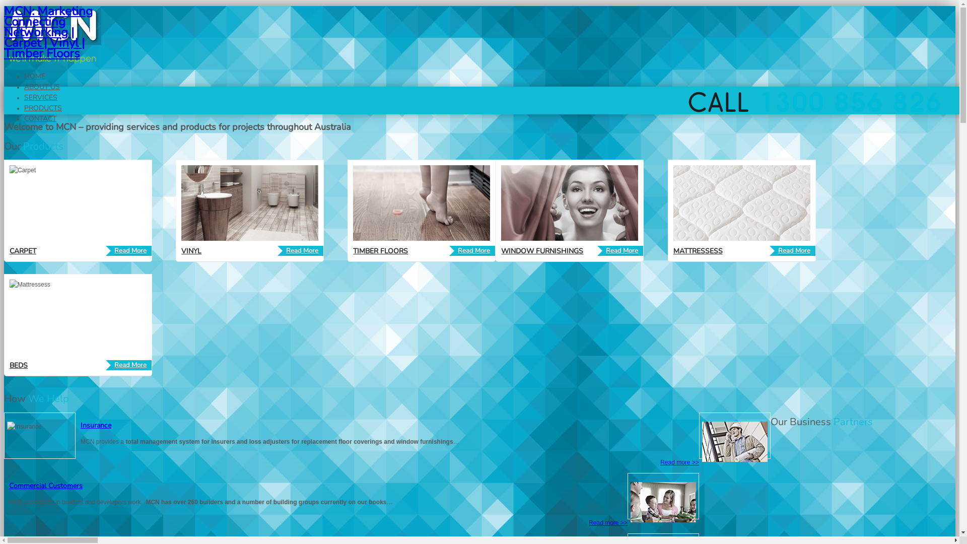  I want to click on BEDS, so click(19, 366).